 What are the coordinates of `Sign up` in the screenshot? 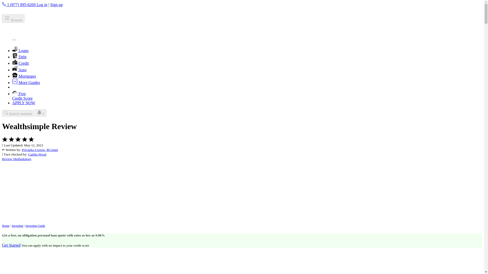 It's located at (56, 5).